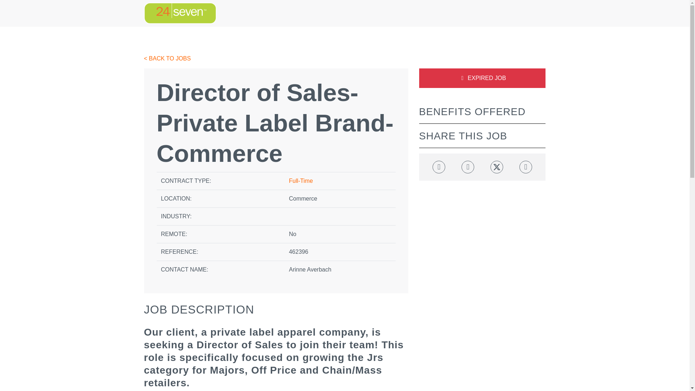 Image resolution: width=695 pixels, height=391 pixels. Describe the element at coordinates (180, 13) in the screenshot. I see `24 Seven Talent` at that location.